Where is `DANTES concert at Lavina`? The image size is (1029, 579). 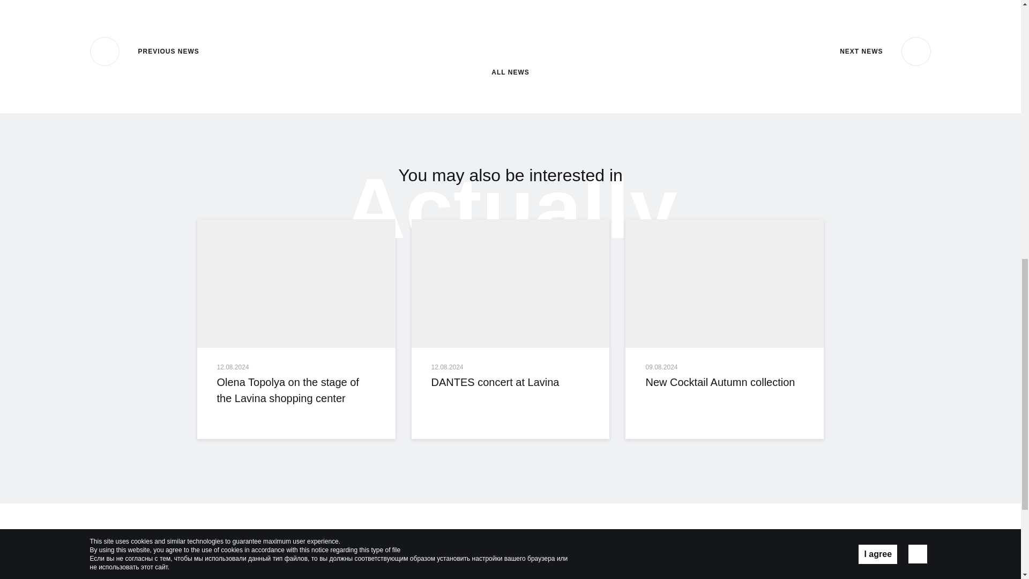 DANTES concert at Lavina is located at coordinates (510, 382).